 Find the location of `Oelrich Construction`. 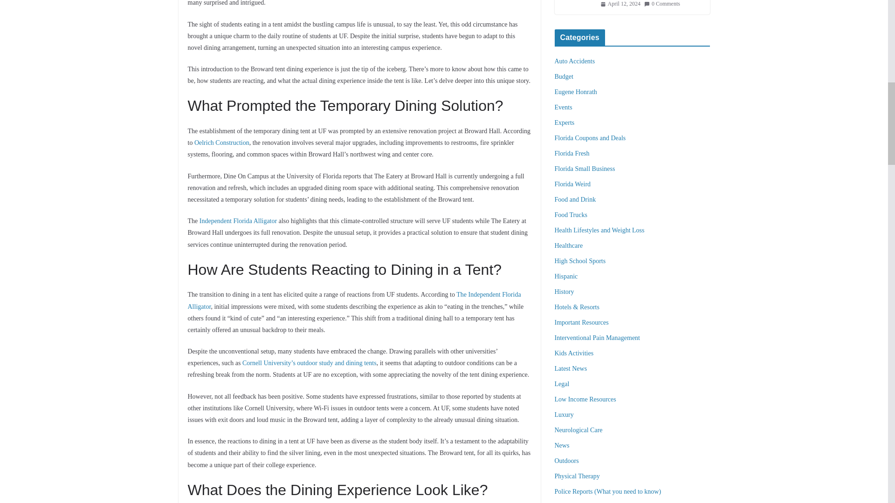

Oelrich Construction is located at coordinates (222, 143).